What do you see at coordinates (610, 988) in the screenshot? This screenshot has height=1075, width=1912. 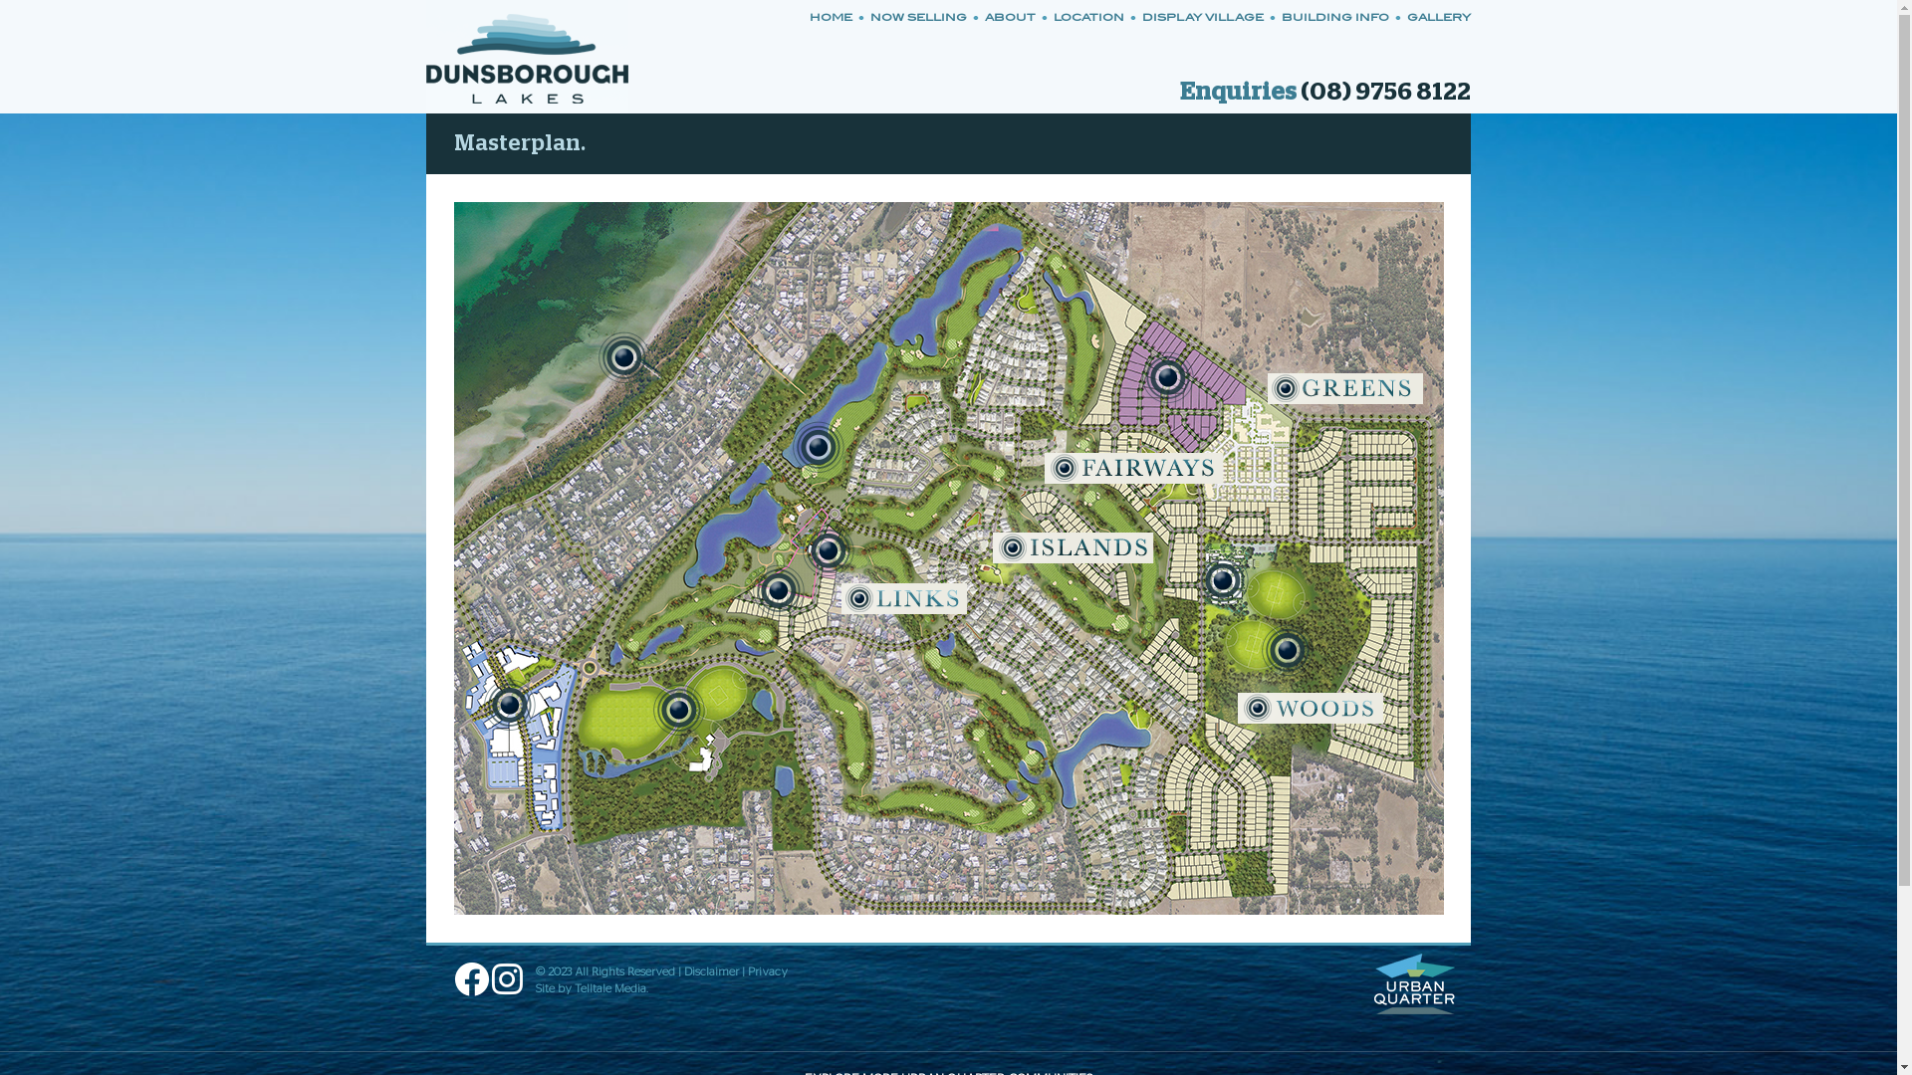 I see `Telltale Media` at bounding box center [610, 988].